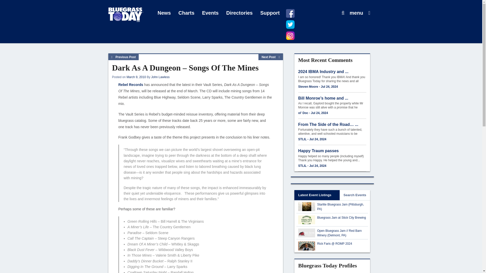 This screenshot has width=486, height=273. What do you see at coordinates (131, 85) in the screenshot?
I see `Rebel Records` at bounding box center [131, 85].